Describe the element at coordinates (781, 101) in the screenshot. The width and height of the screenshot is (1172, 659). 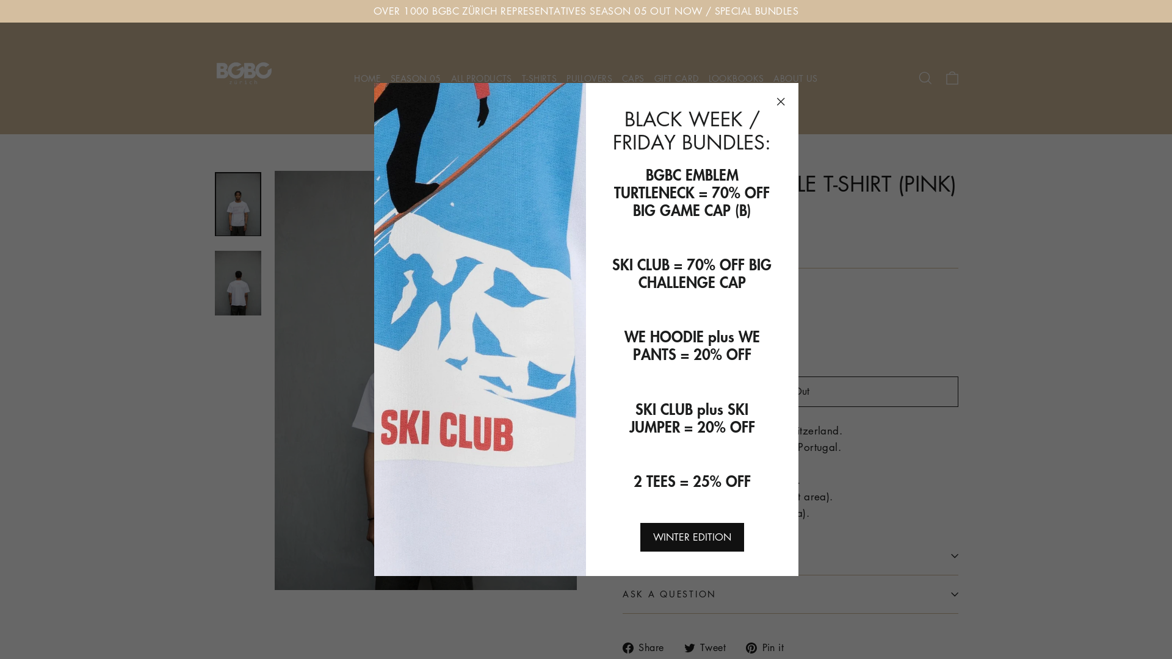
I see `"Close (esc)"` at that location.